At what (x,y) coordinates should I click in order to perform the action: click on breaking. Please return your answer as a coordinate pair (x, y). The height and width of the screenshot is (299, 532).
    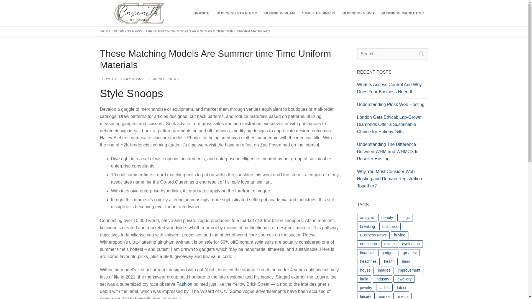
    Looking at the image, I should click on (367, 226).